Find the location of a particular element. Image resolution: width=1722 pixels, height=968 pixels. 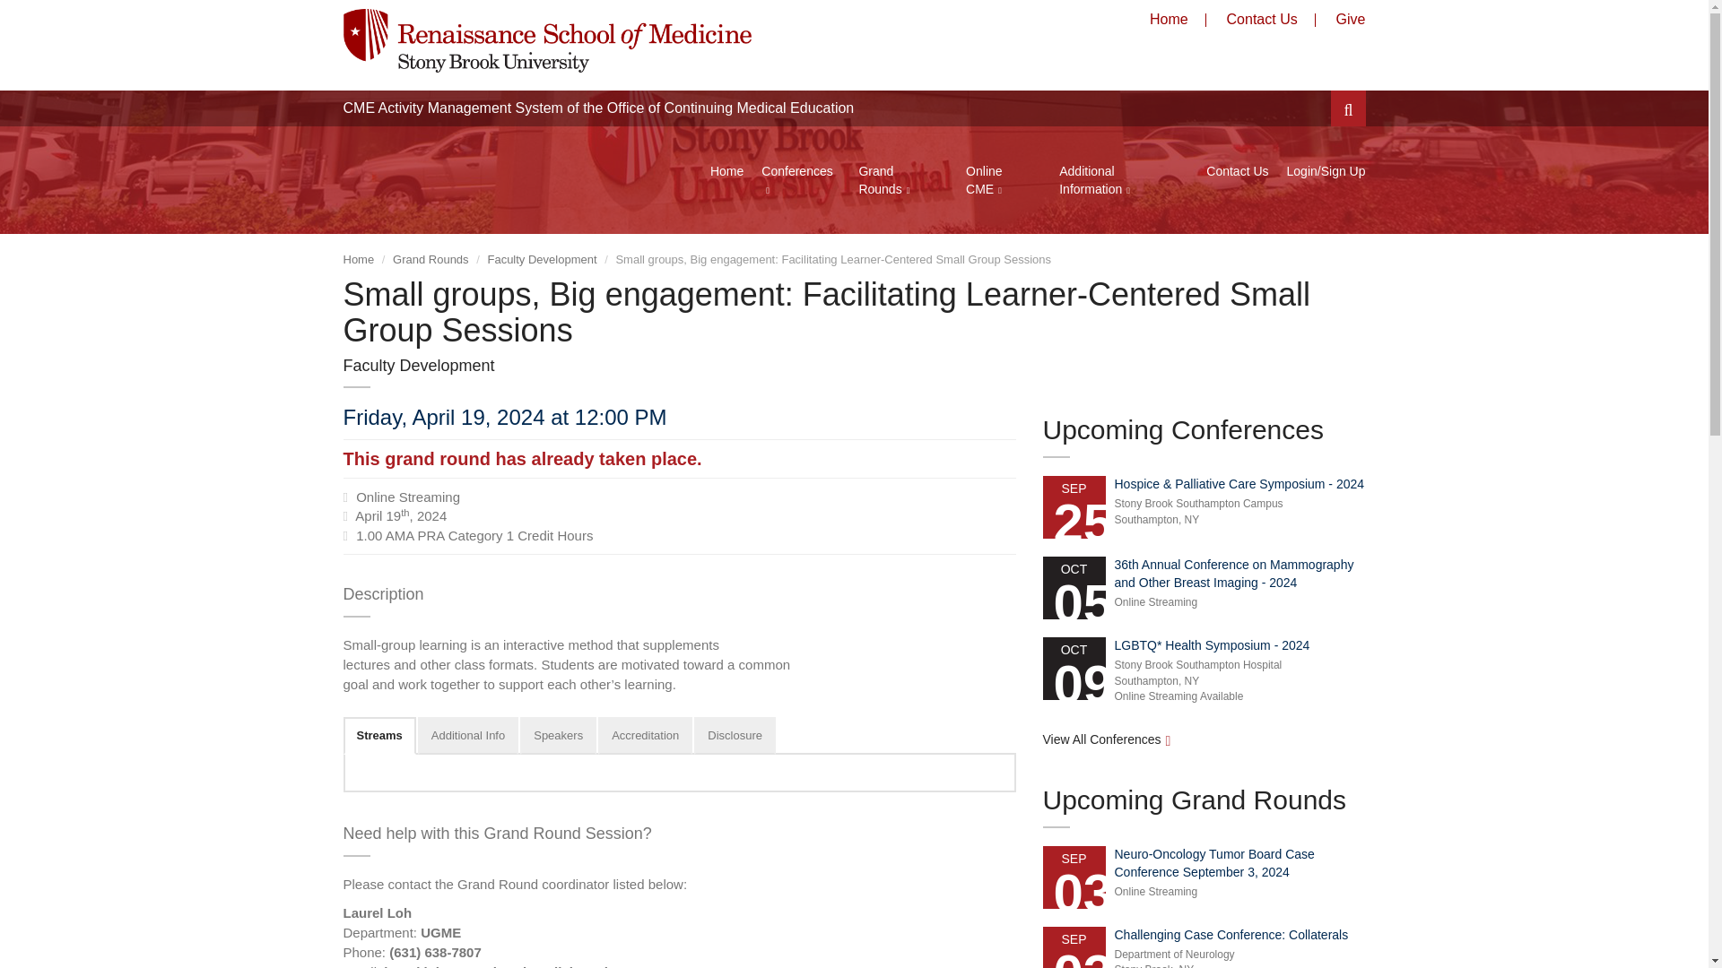

Give is located at coordinates (1351, 19).